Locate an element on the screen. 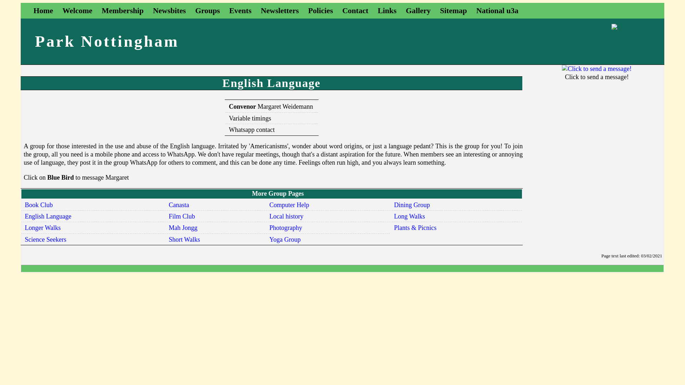 The image size is (685, 385). Policies is located at coordinates (320, 11).